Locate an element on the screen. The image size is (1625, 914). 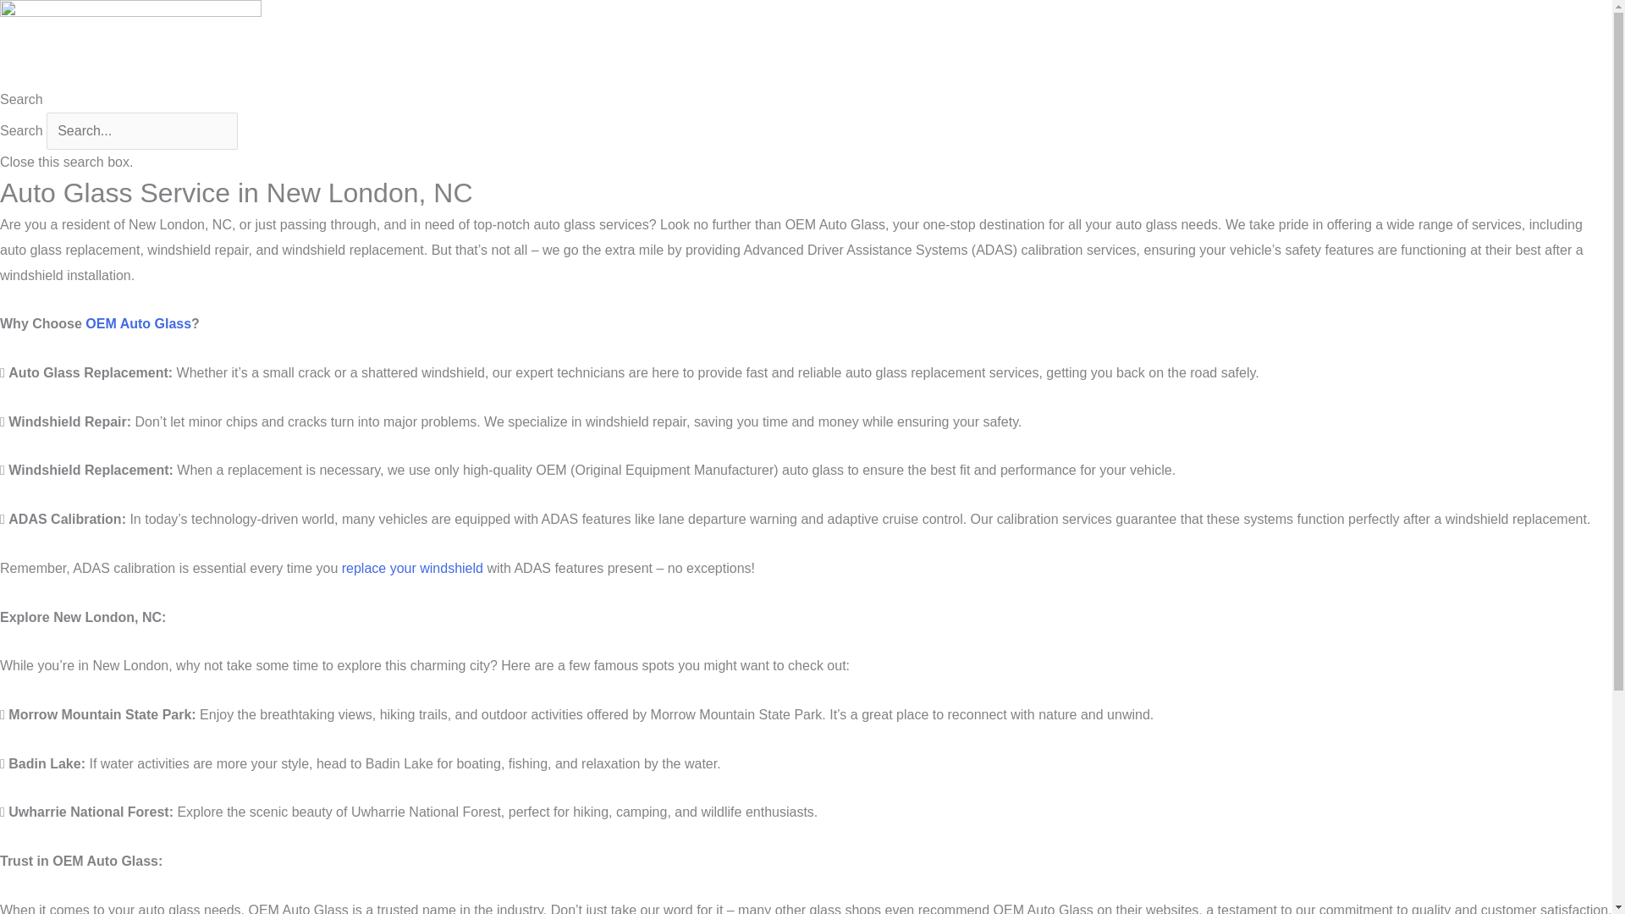
replace your windshield is located at coordinates (411, 569).